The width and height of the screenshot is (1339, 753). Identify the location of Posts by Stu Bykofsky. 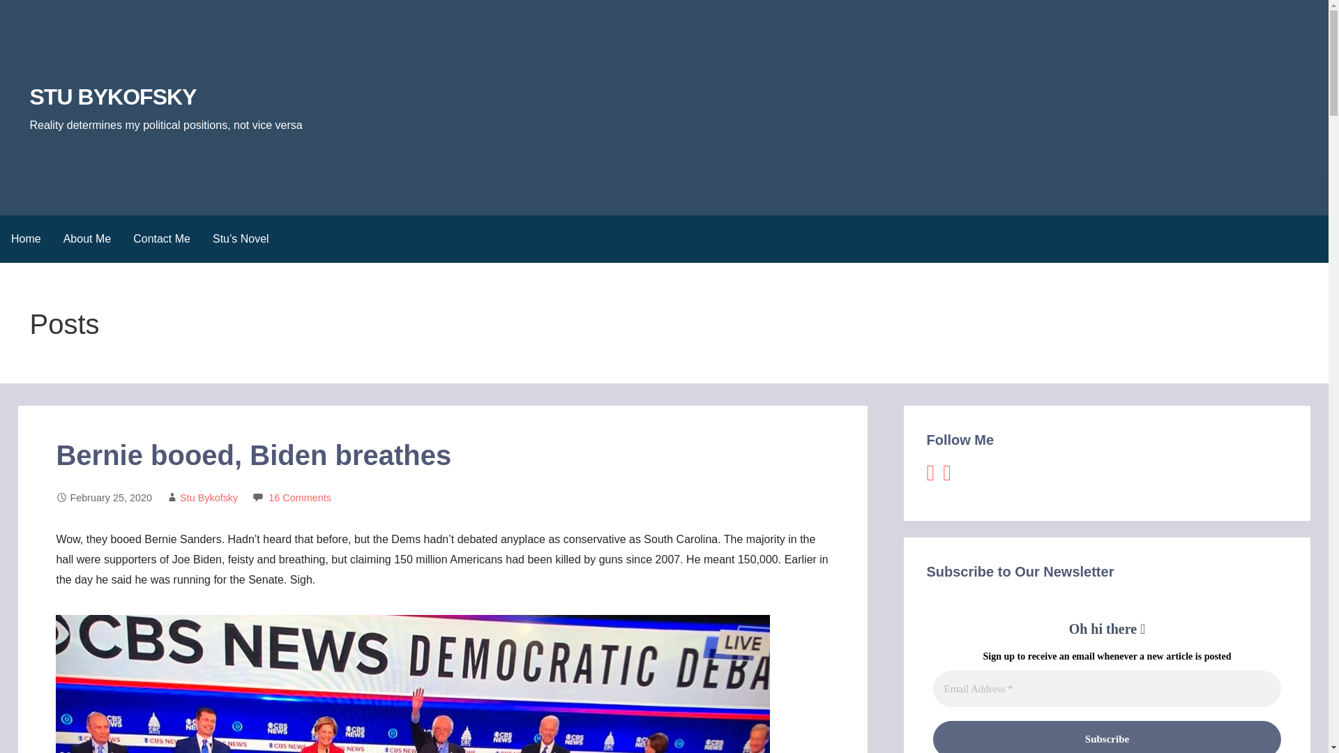
(209, 498).